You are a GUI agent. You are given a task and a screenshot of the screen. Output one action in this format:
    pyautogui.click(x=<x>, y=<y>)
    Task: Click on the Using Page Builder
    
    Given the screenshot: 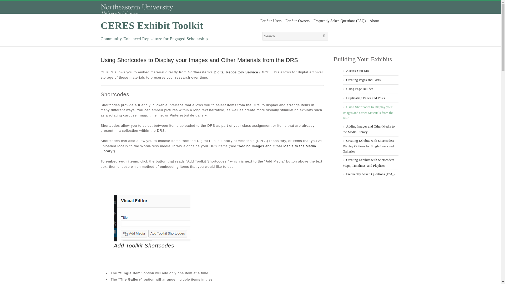 What is the action you would take?
    pyautogui.click(x=359, y=89)
    